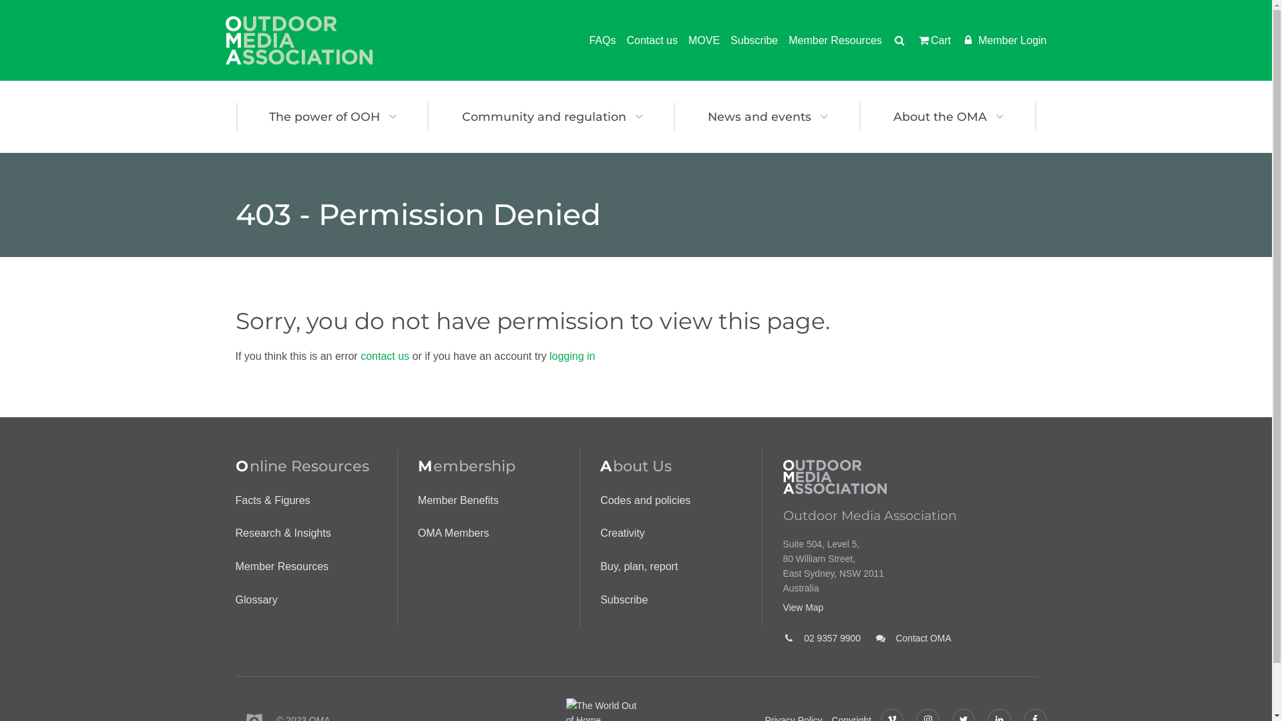 This screenshot has width=1282, height=721. What do you see at coordinates (454, 533) in the screenshot?
I see `OMA Members` at bounding box center [454, 533].